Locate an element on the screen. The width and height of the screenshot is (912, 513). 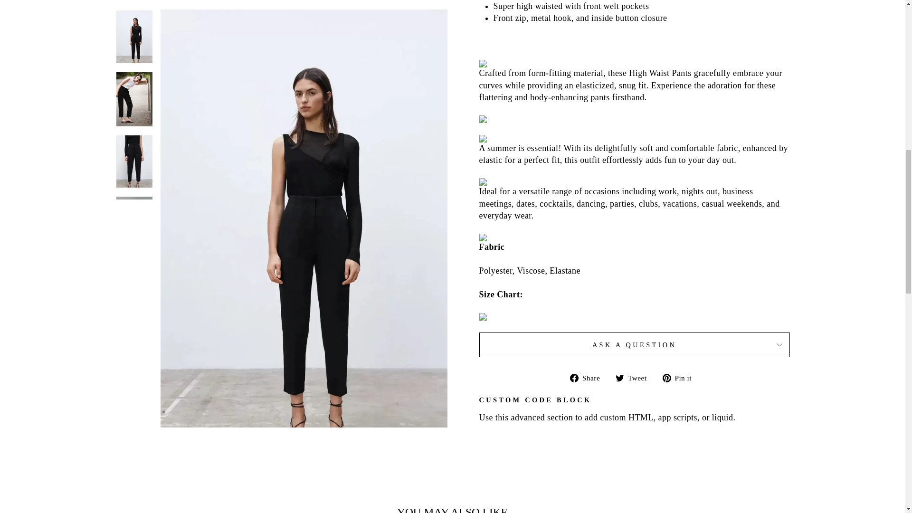
Pin on Pinterest is located at coordinates (680, 377).